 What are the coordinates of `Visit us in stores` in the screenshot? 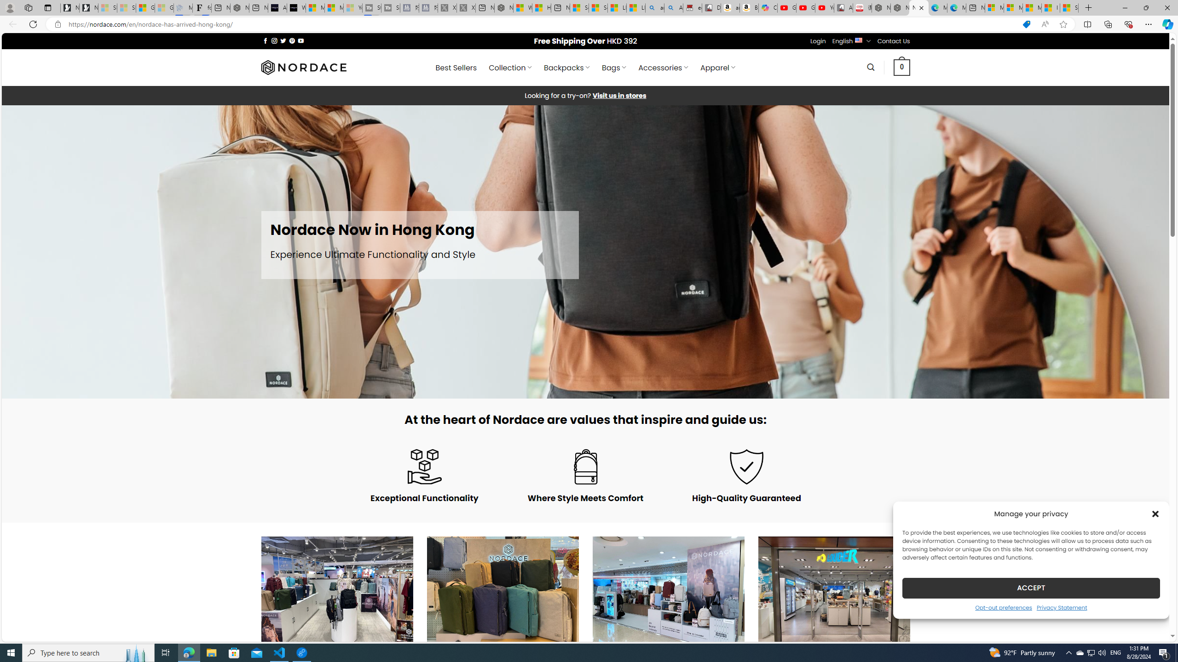 It's located at (619, 96).